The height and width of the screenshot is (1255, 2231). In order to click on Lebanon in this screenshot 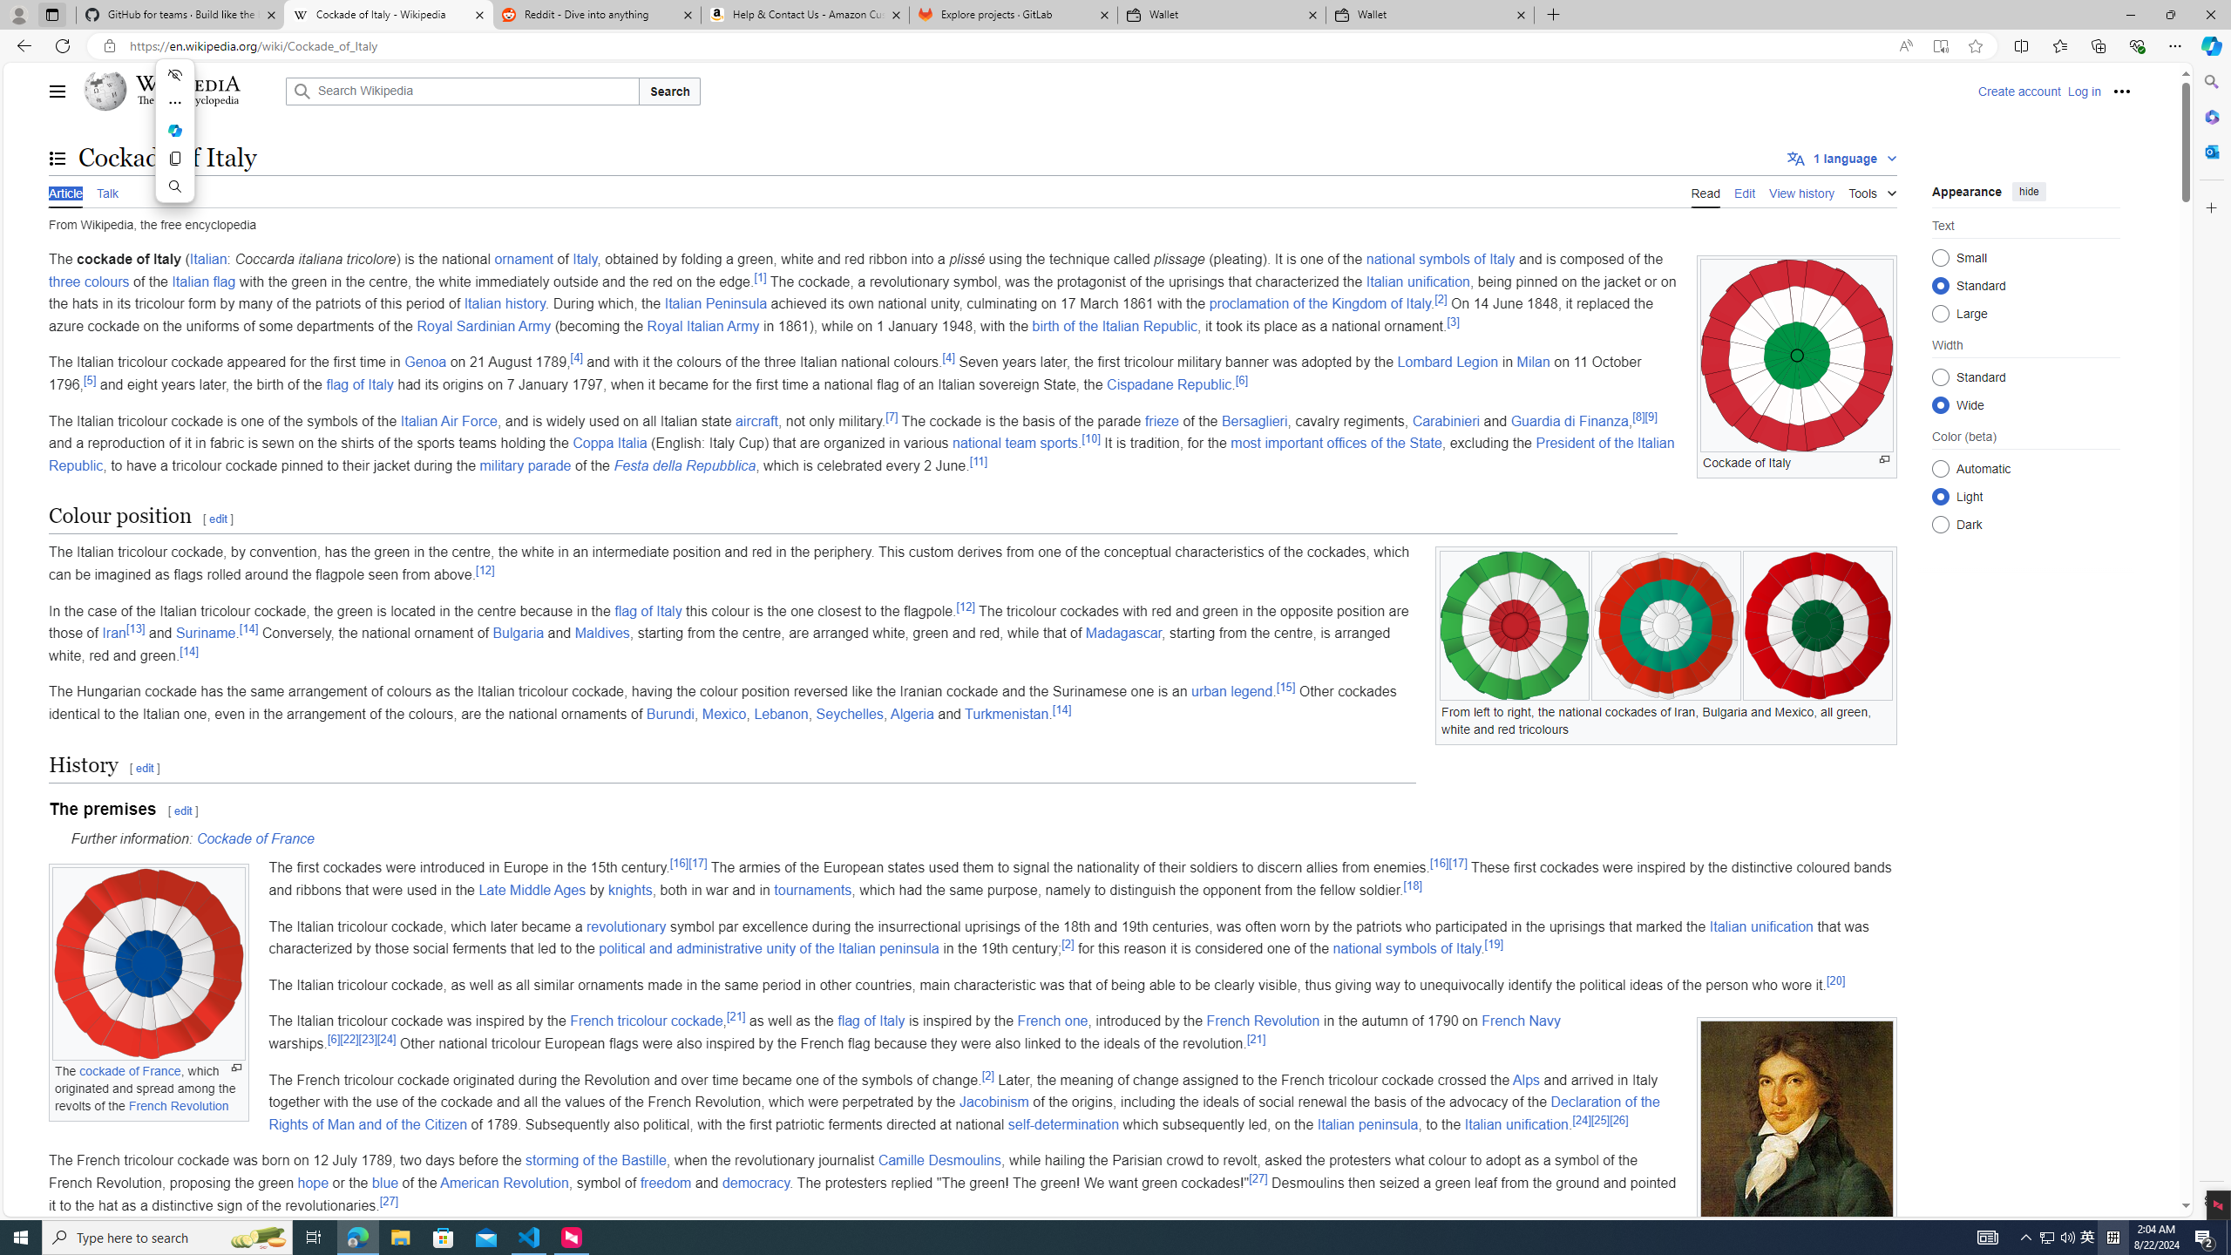, I will do `click(781, 715)`.